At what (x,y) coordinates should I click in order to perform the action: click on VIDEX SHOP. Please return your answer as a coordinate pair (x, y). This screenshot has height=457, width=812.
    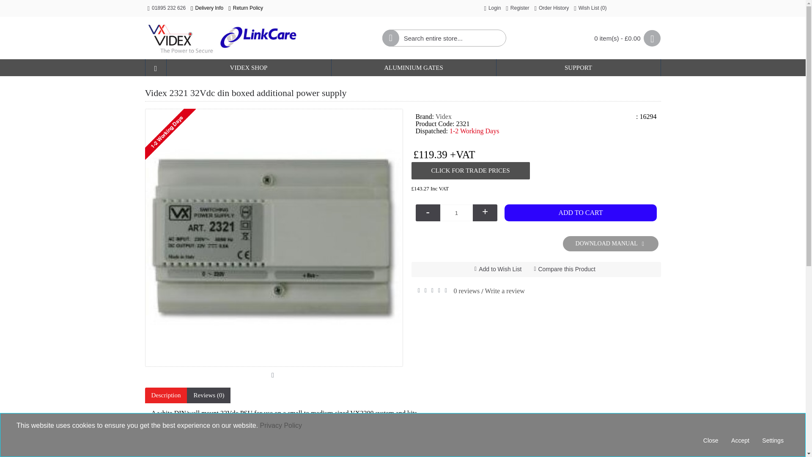
    Looking at the image, I should click on (249, 68).